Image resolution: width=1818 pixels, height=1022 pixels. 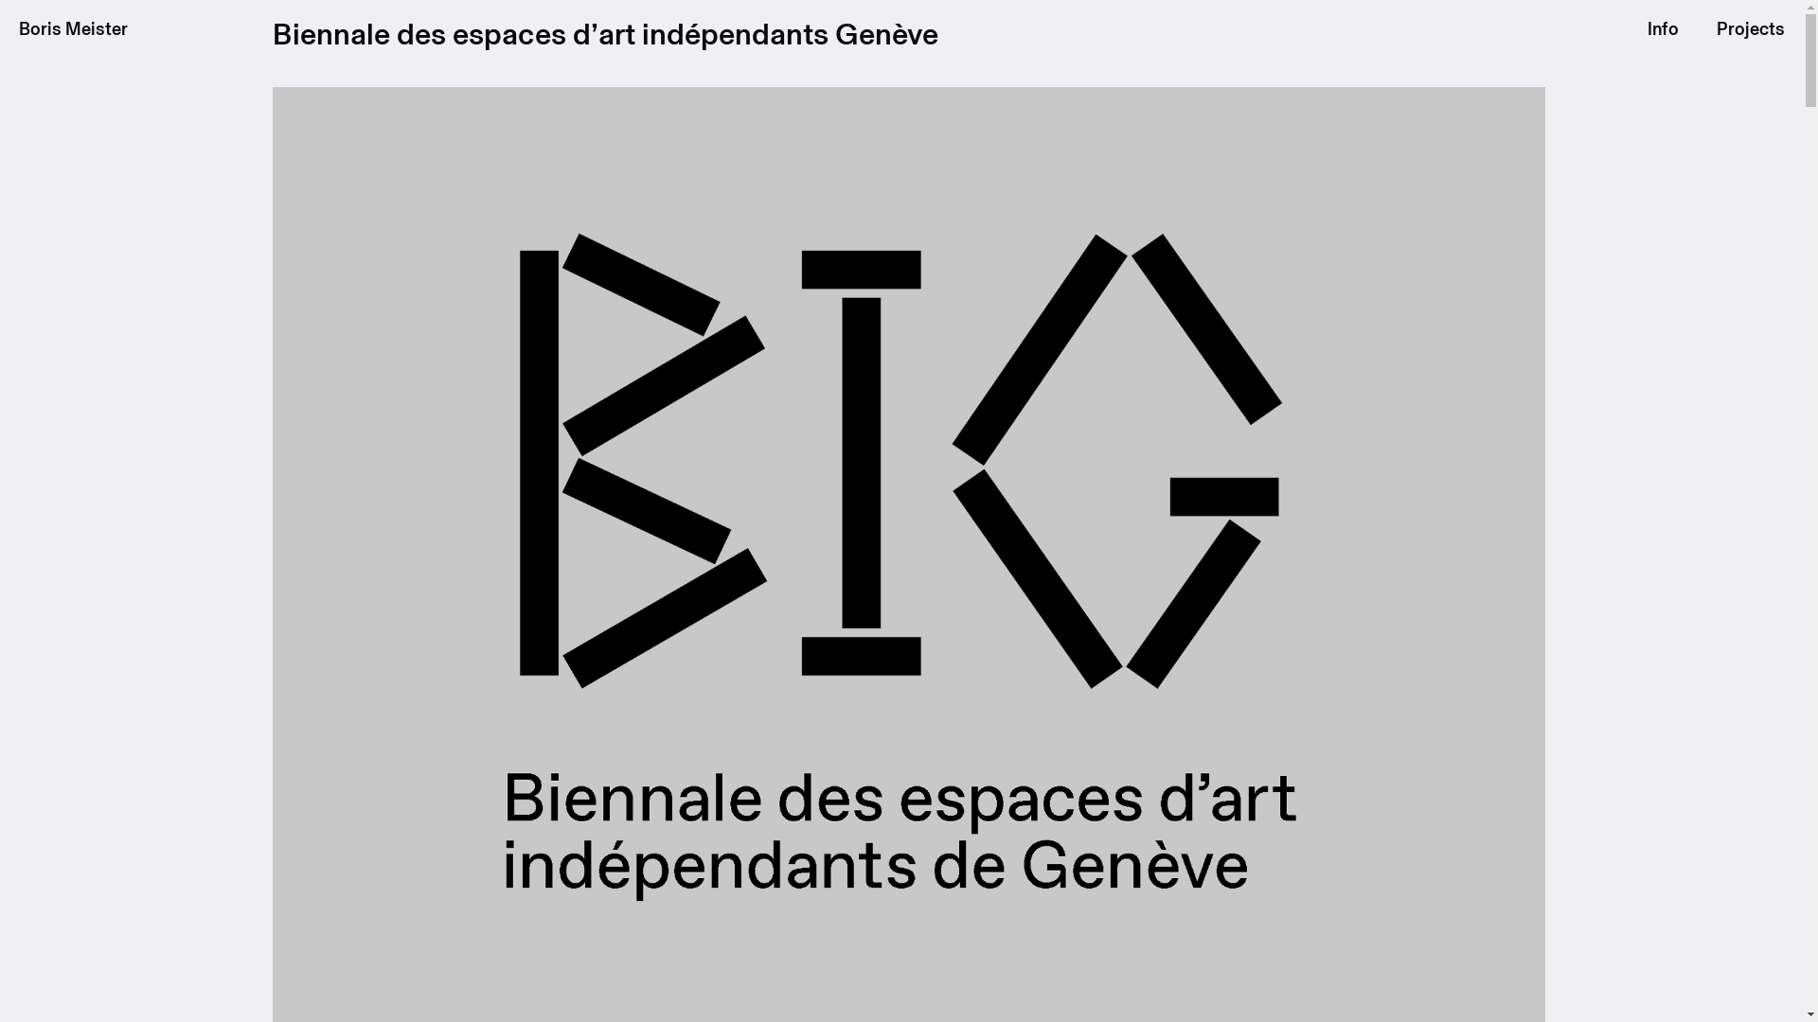 I want to click on Boris Meister, so click(x=74, y=28).